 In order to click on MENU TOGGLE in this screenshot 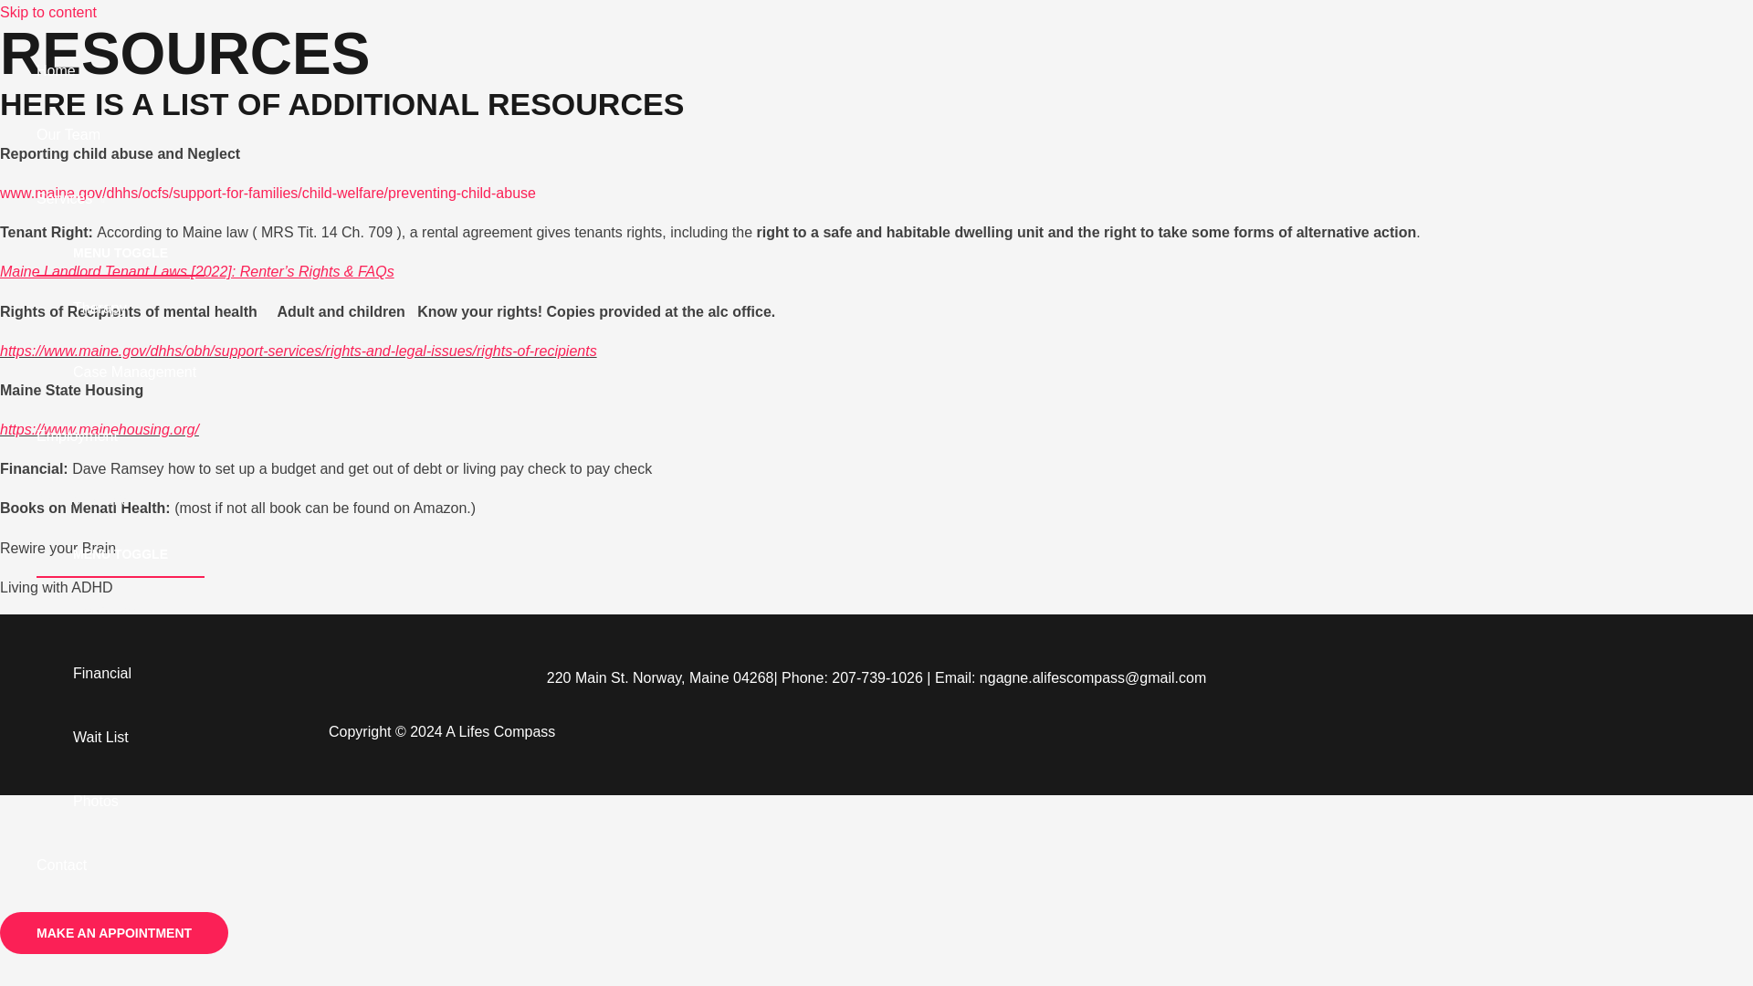, I will do `click(121, 553)`.